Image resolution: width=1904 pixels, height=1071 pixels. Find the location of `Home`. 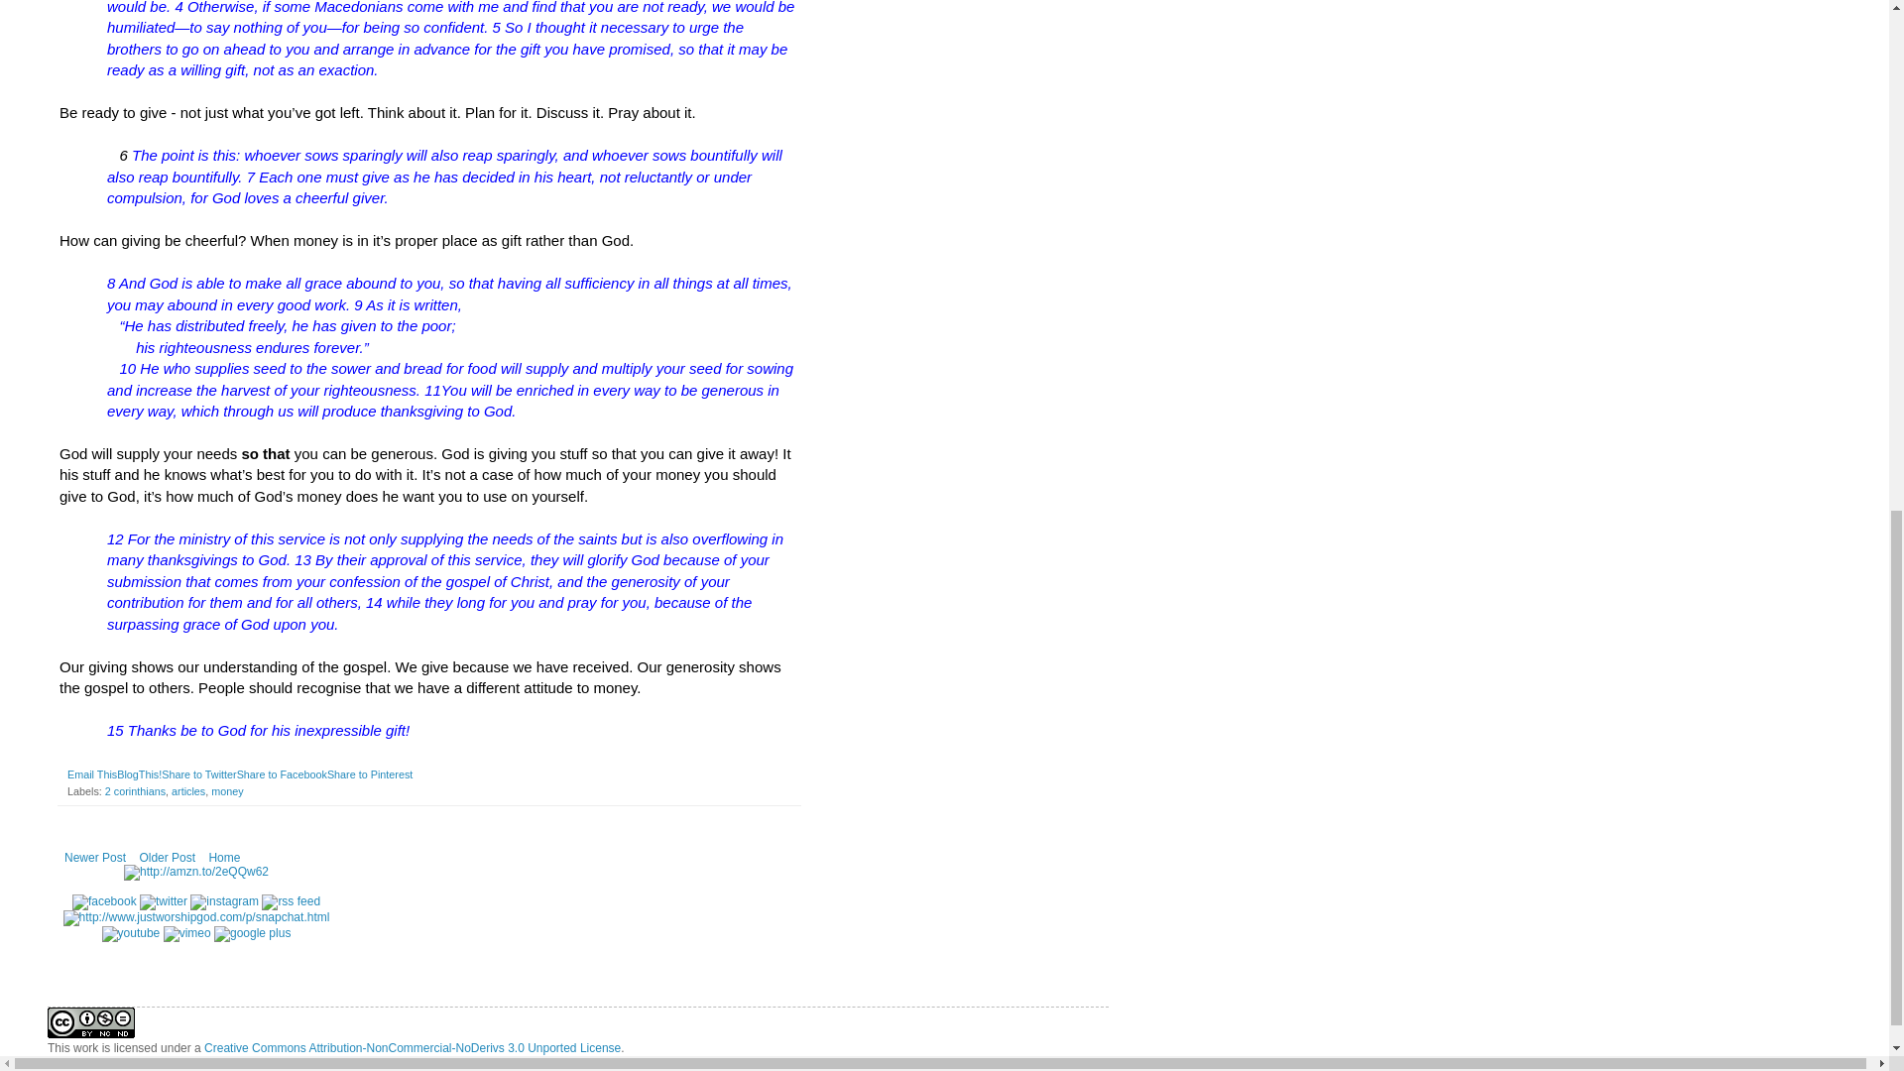

Home is located at coordinates (224, 857).